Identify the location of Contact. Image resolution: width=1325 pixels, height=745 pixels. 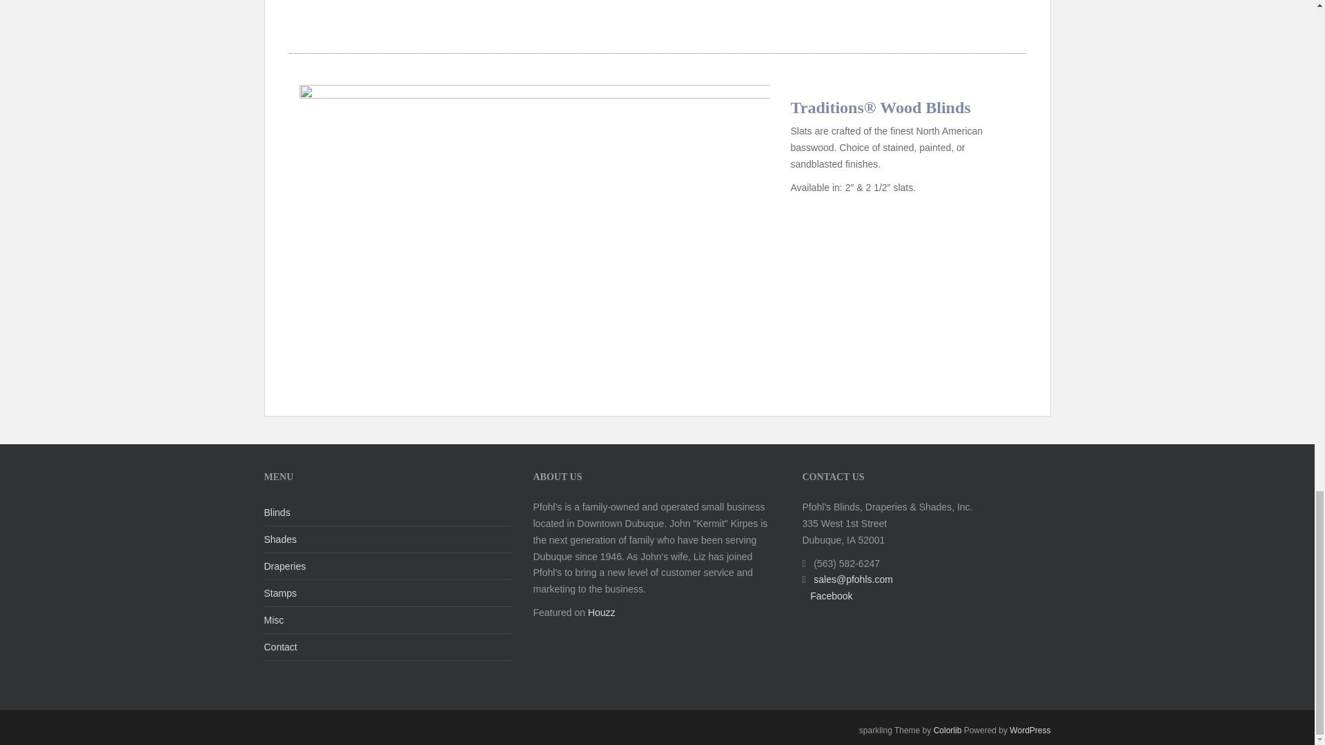
(388, 647).